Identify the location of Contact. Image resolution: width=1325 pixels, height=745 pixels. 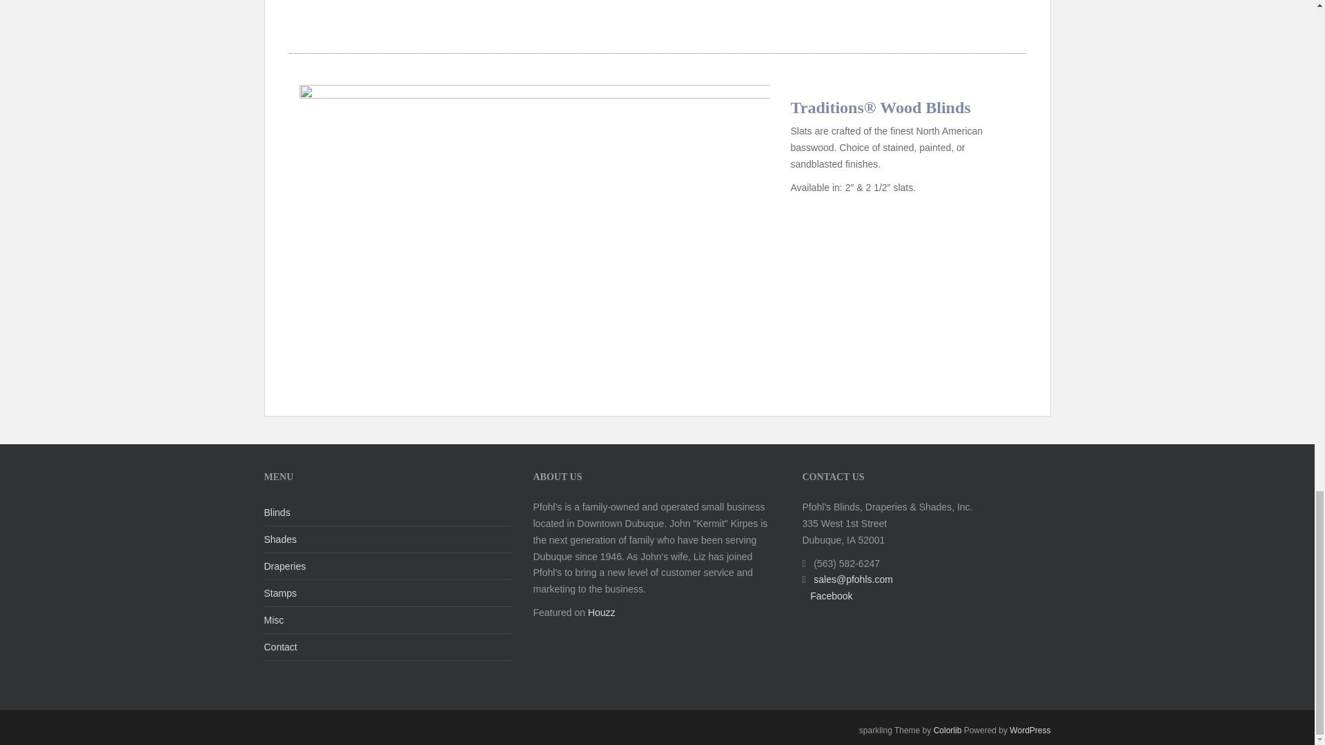
(388, 647).